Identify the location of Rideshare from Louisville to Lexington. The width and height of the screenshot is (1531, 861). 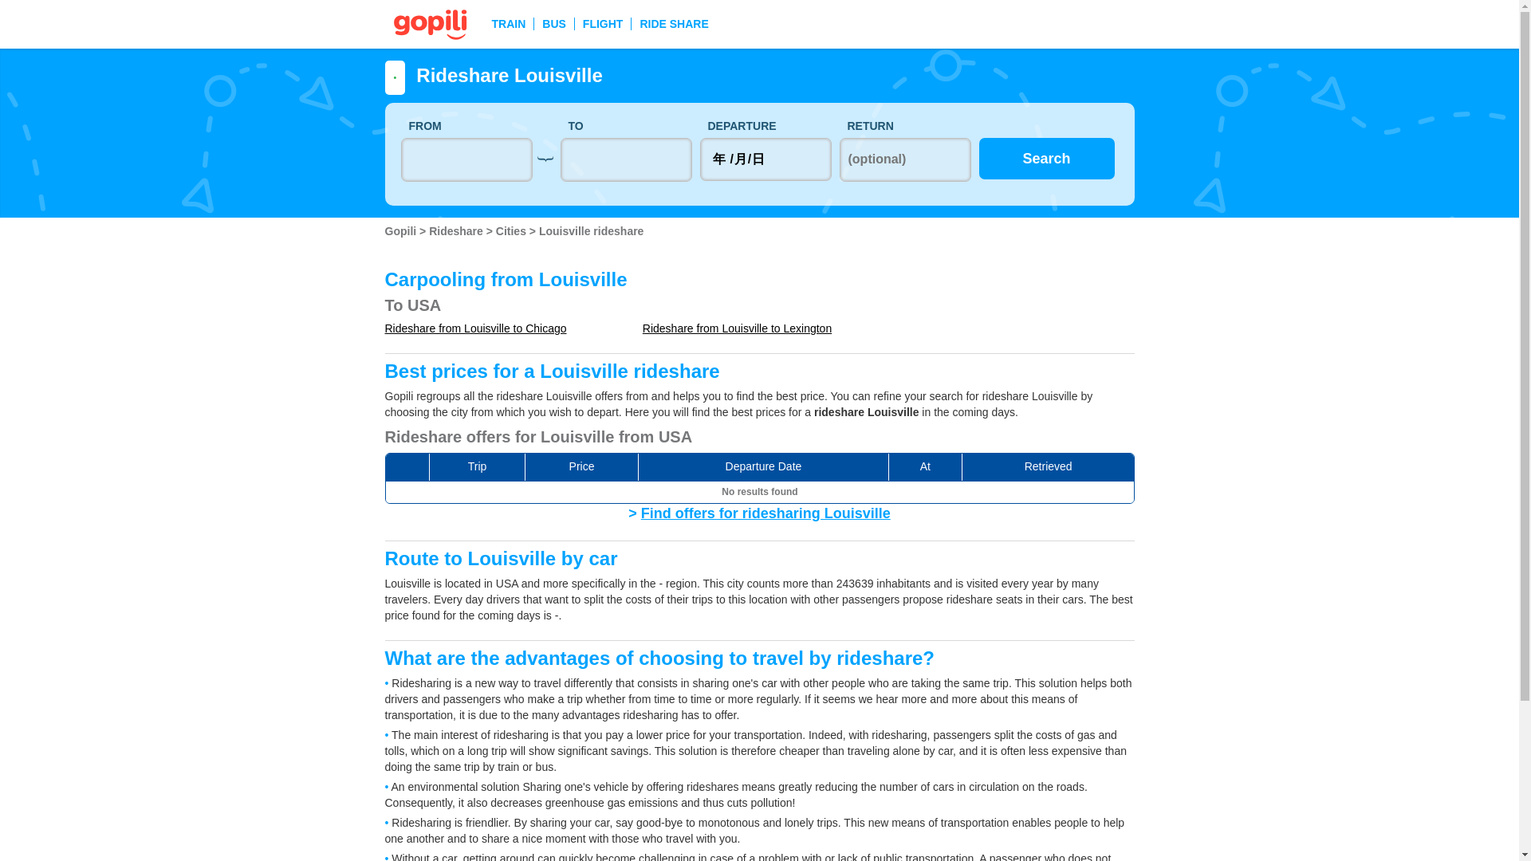
(737, 328).